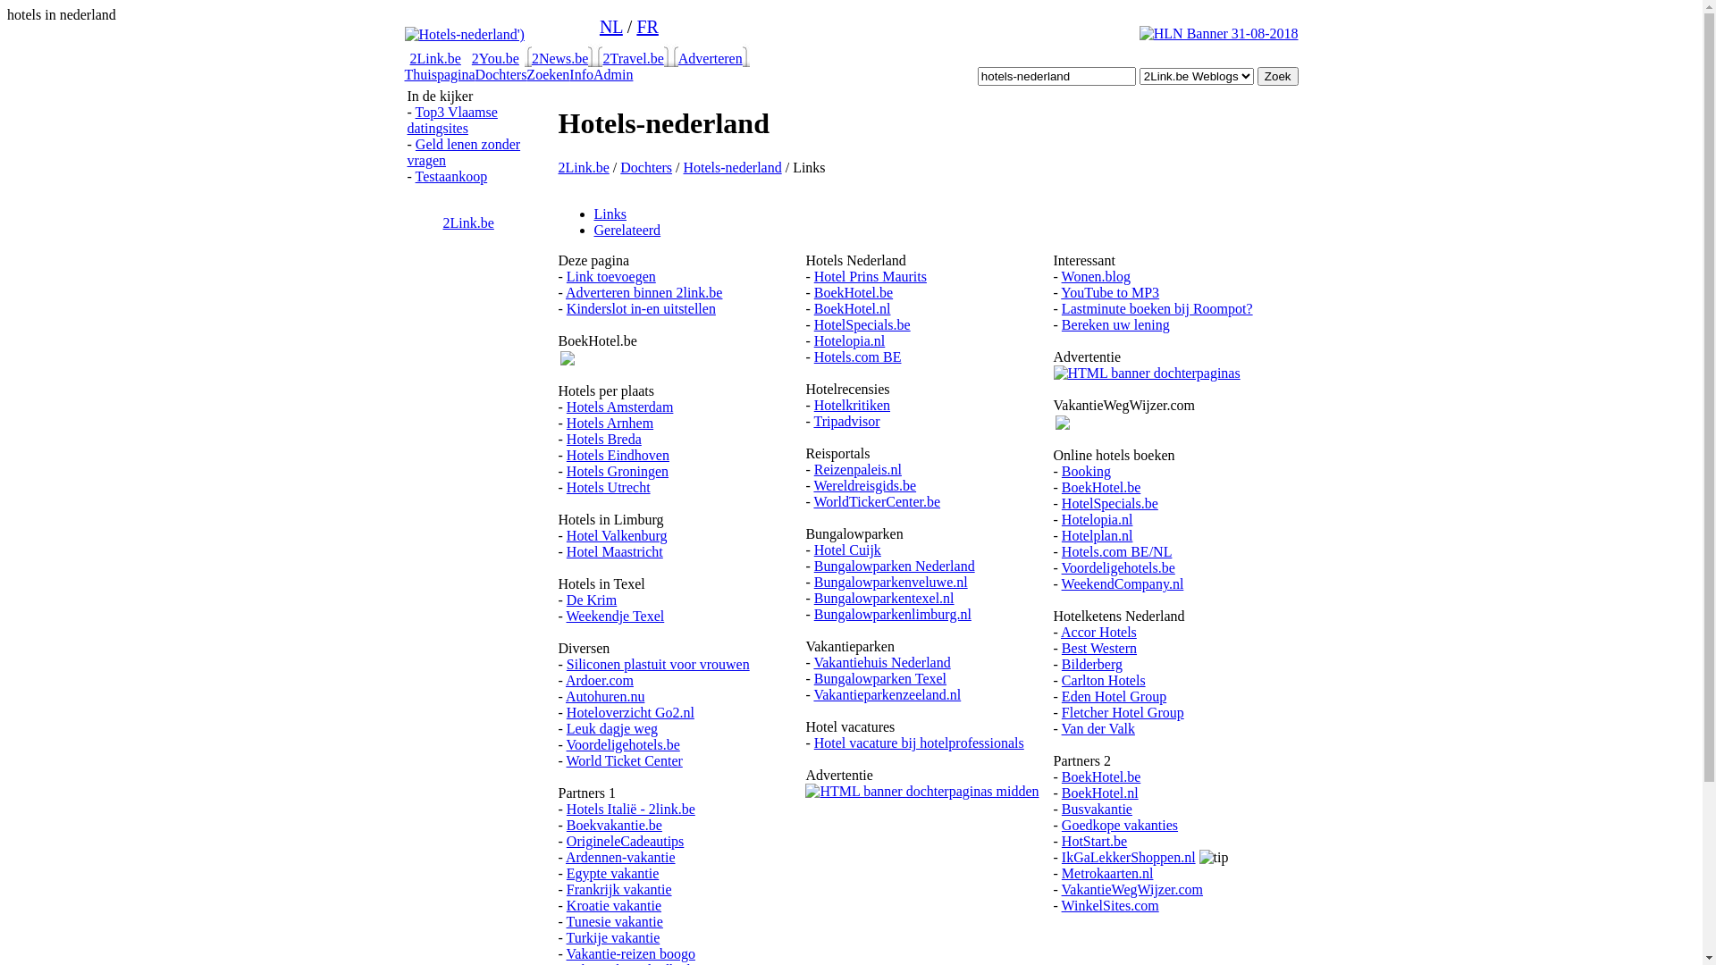 The image size is (1716, 965). I want to click on WeekendCompany.nl, so click(1123, 584).